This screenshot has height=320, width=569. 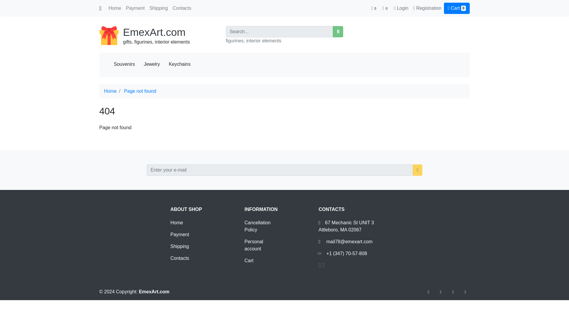 What do you see at coordinates (114, 8) in the screenshot?
I see `Home` at bounding box center [114, 8].